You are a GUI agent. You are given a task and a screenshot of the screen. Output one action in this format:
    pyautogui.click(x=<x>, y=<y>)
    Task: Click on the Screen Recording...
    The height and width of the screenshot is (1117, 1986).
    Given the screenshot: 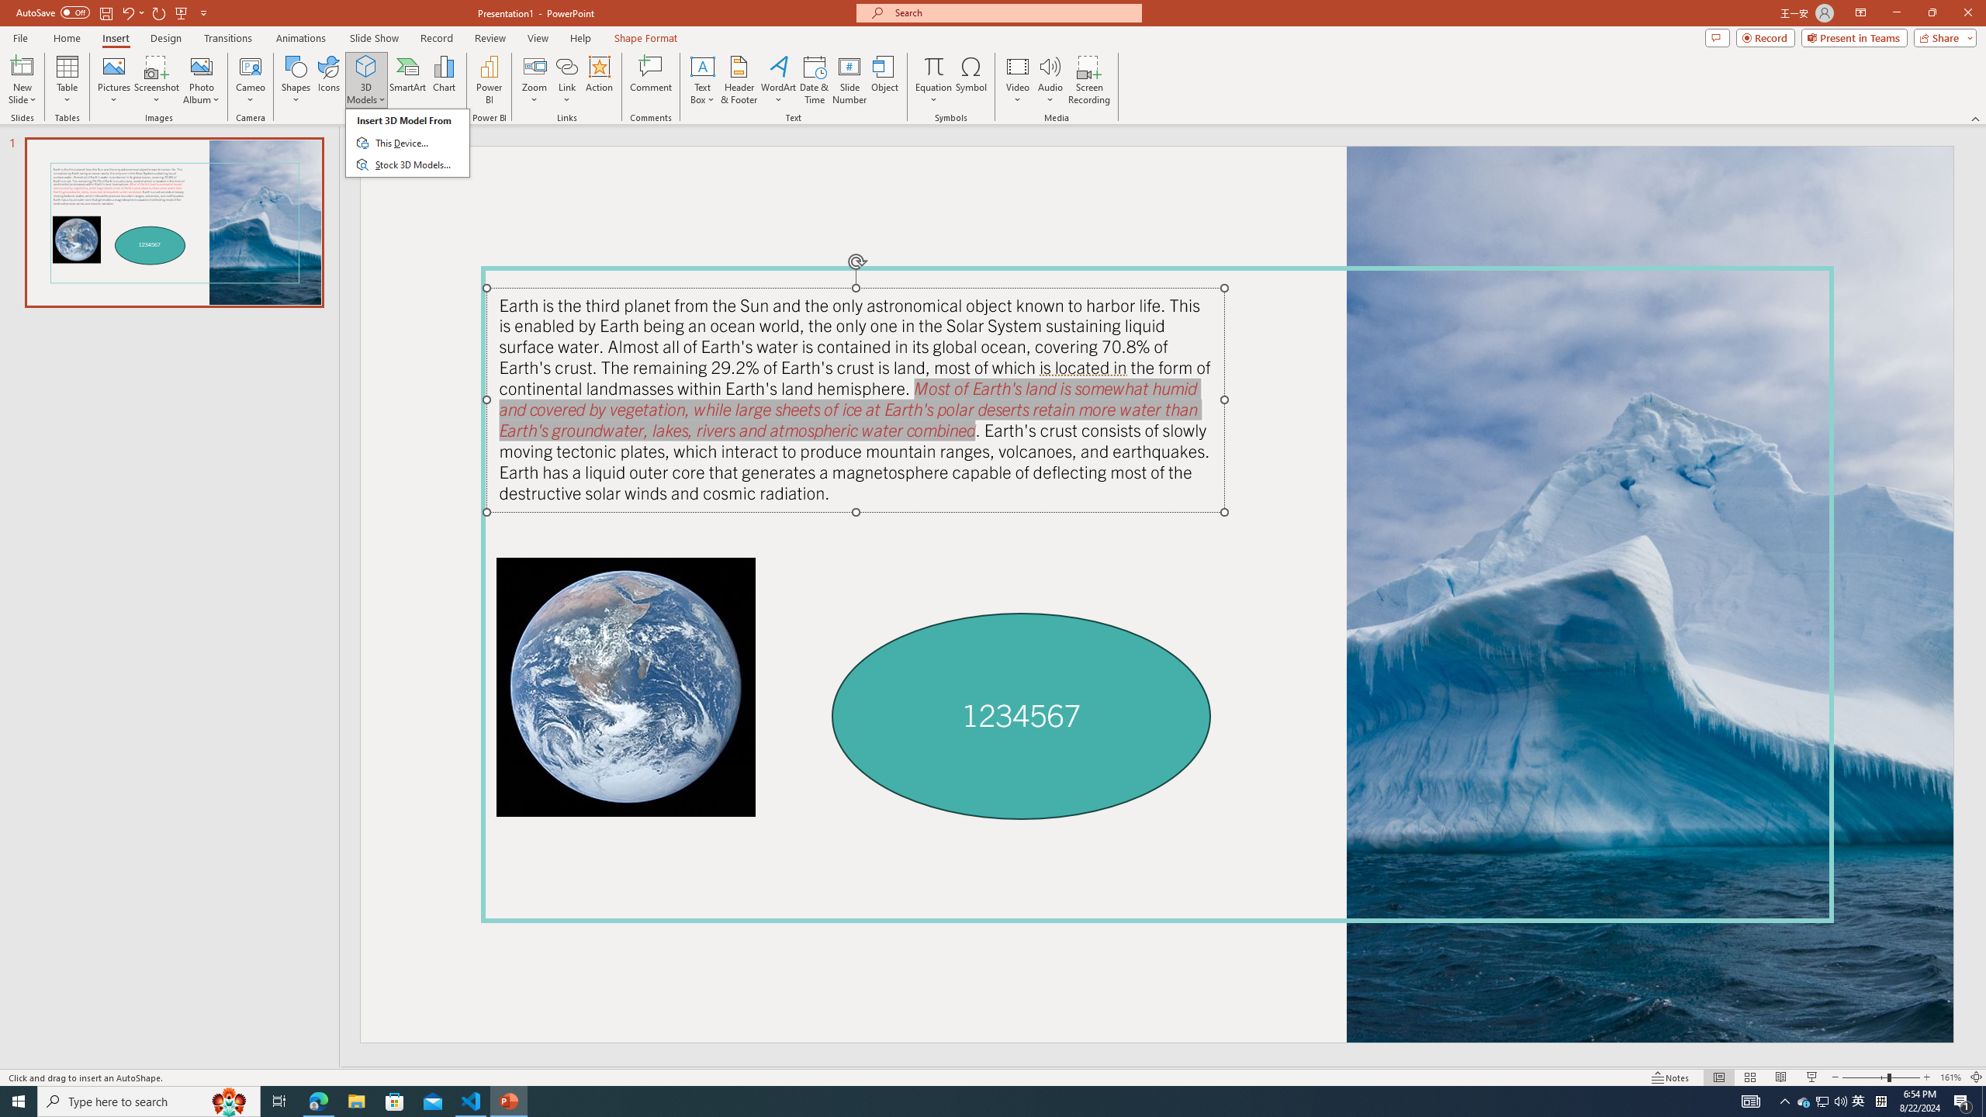 What is the action you would take?
    pyautogui.click(x=1089, y=80)
    